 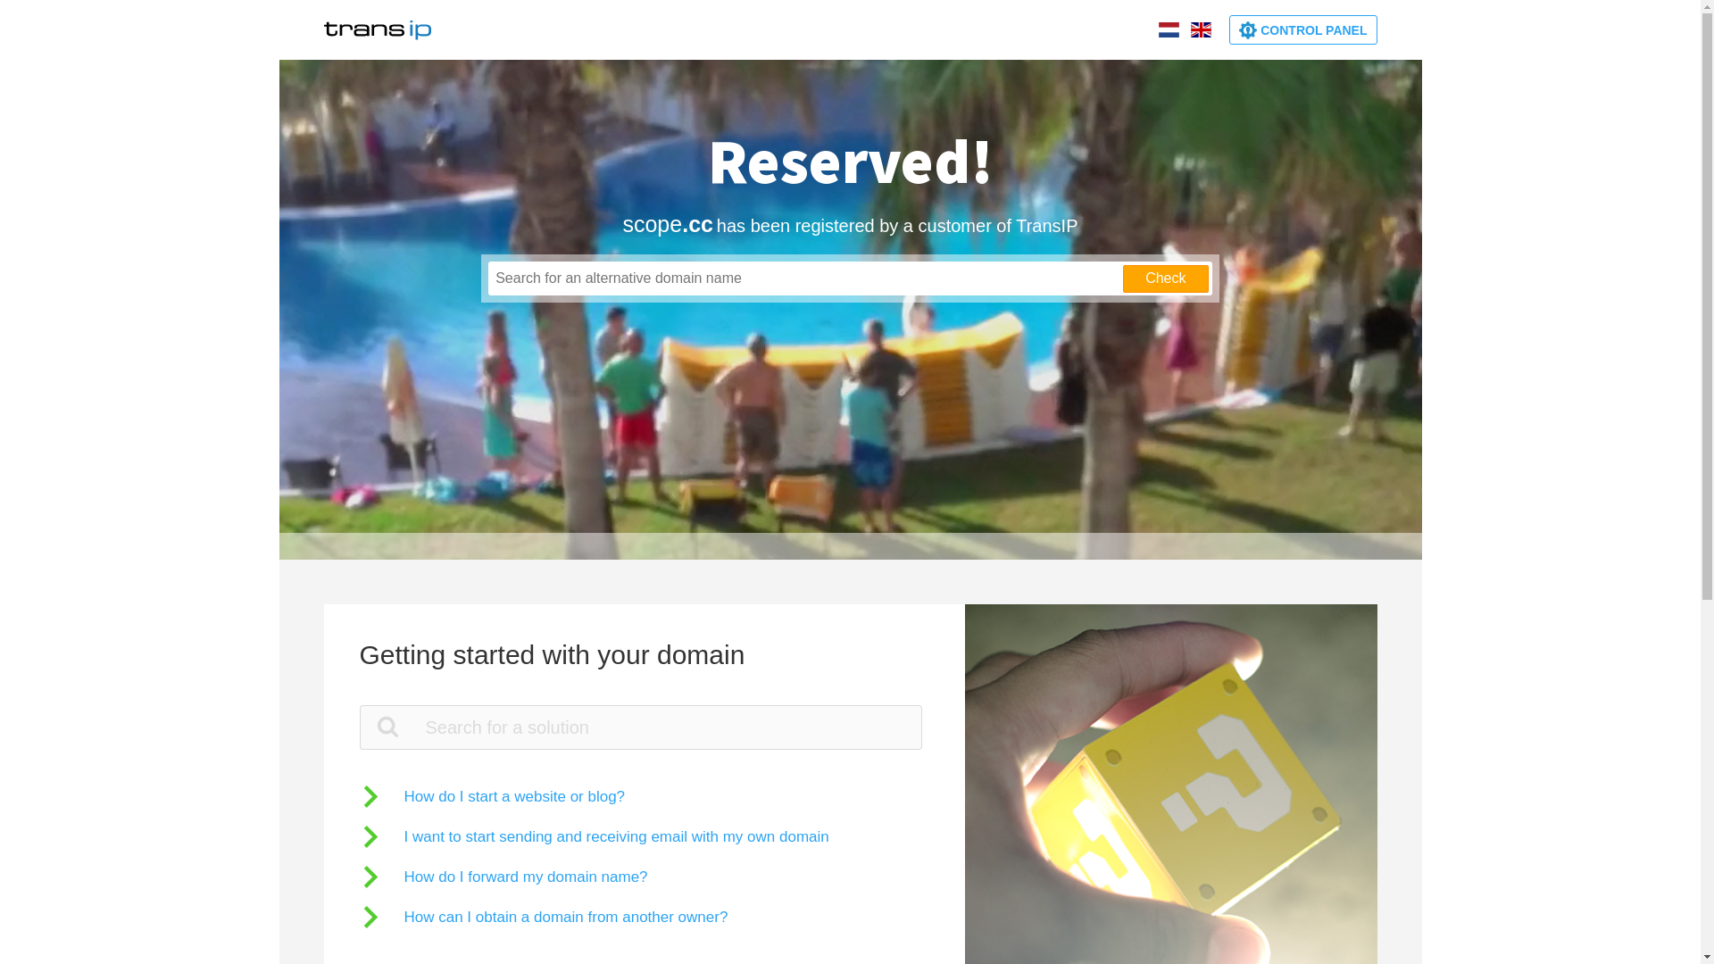 What do you see at coordinates (1303, 30) in the screenshot?
I see `CONTROL PANEL` at bounding box center [1303, 30].